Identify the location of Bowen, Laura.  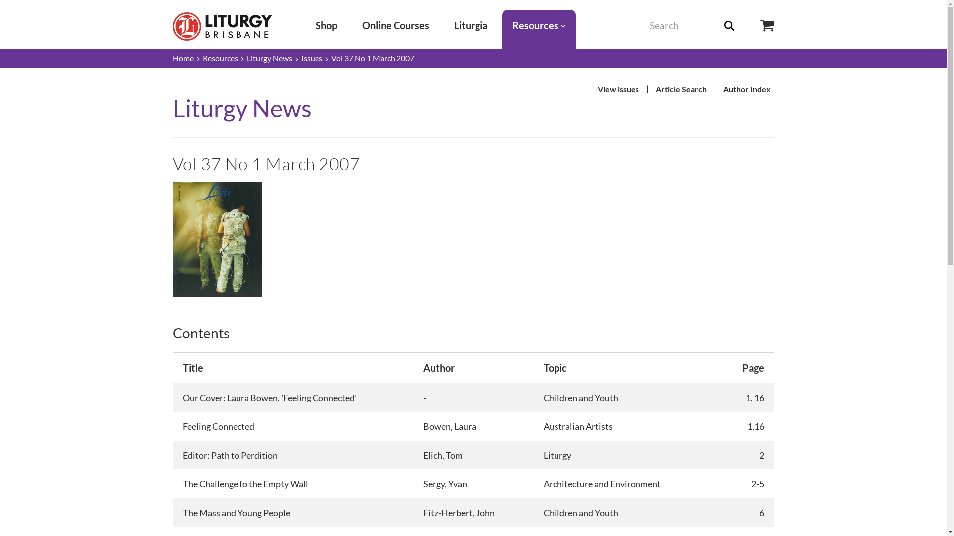
(450, 426).